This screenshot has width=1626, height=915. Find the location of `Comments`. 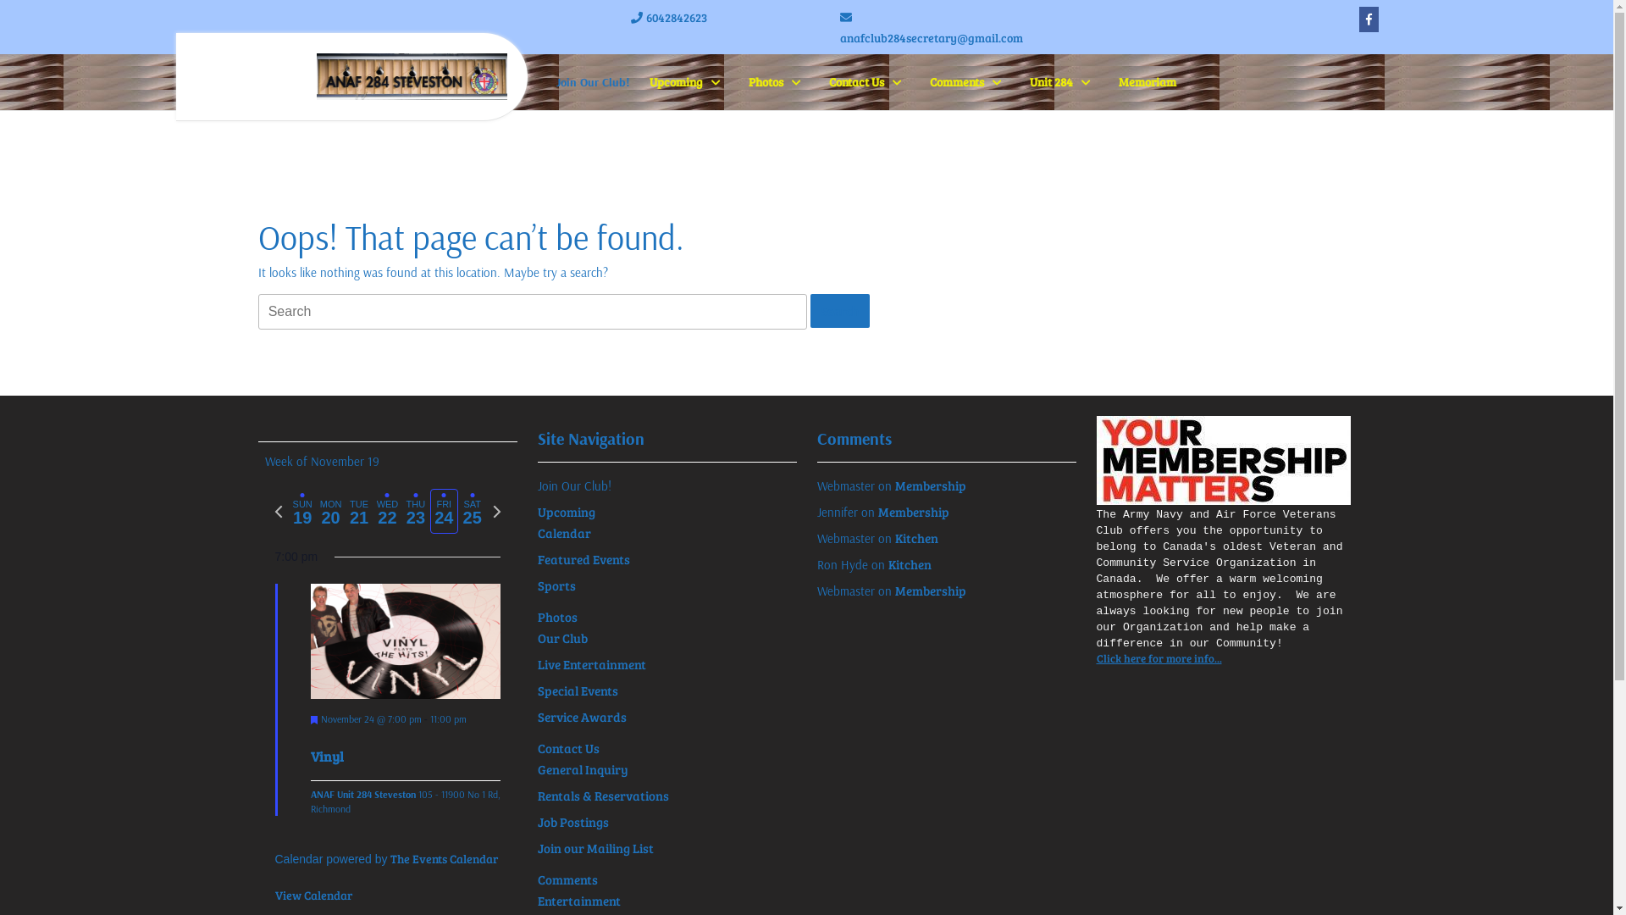

Comments is located at coordinates (567, 879).